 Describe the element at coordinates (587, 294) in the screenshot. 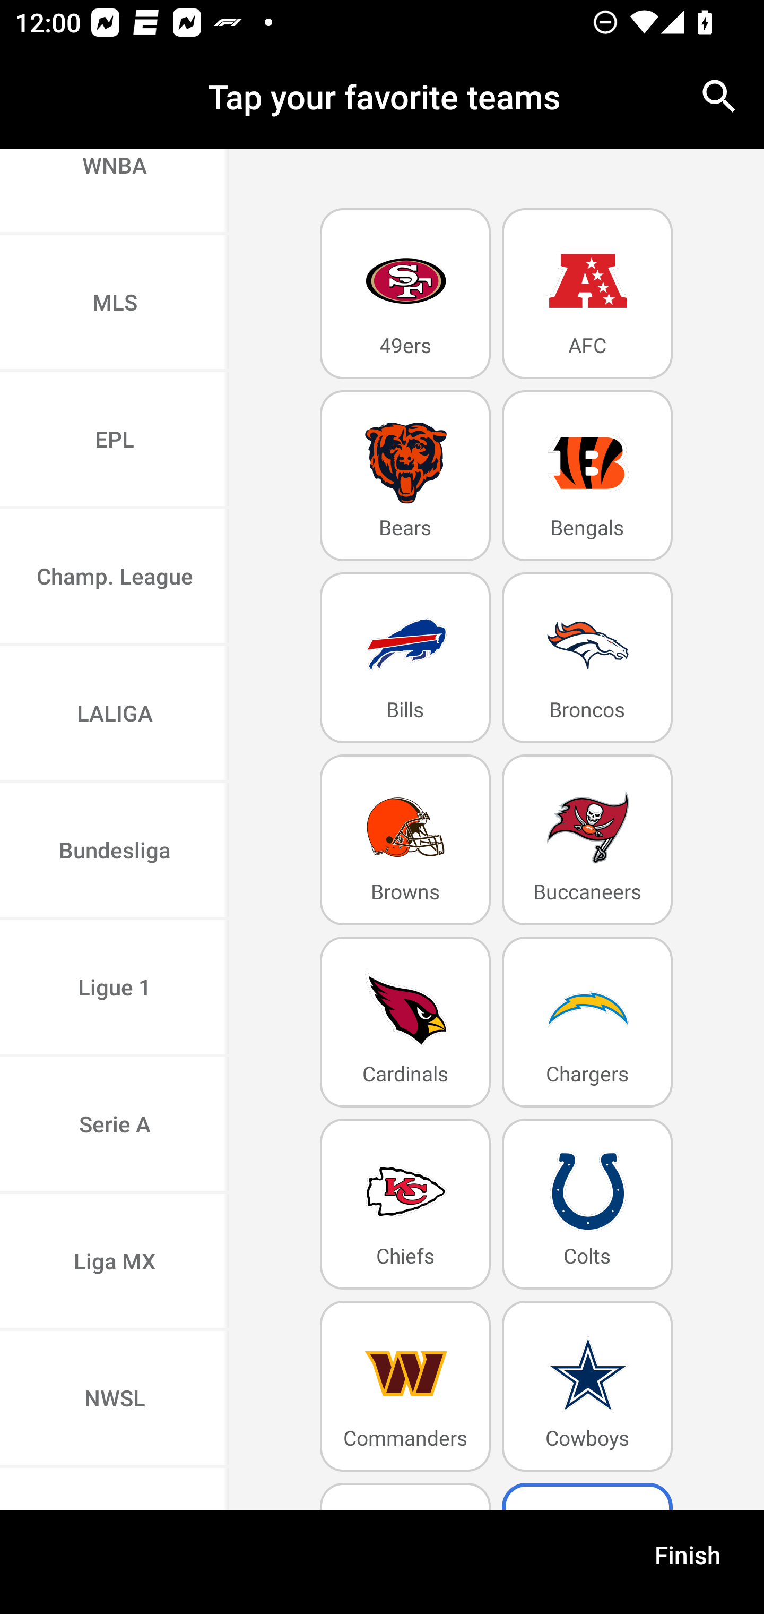

I see `AFC` at that location.